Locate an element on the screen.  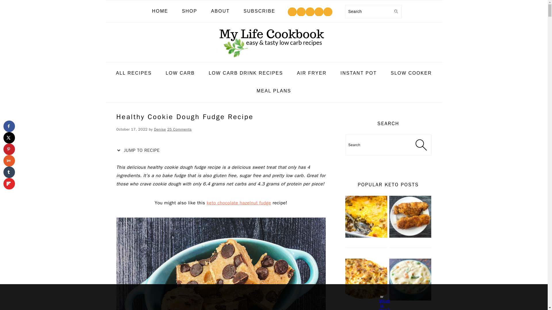
SLOW COOKER is located at coordinates (411, 73).